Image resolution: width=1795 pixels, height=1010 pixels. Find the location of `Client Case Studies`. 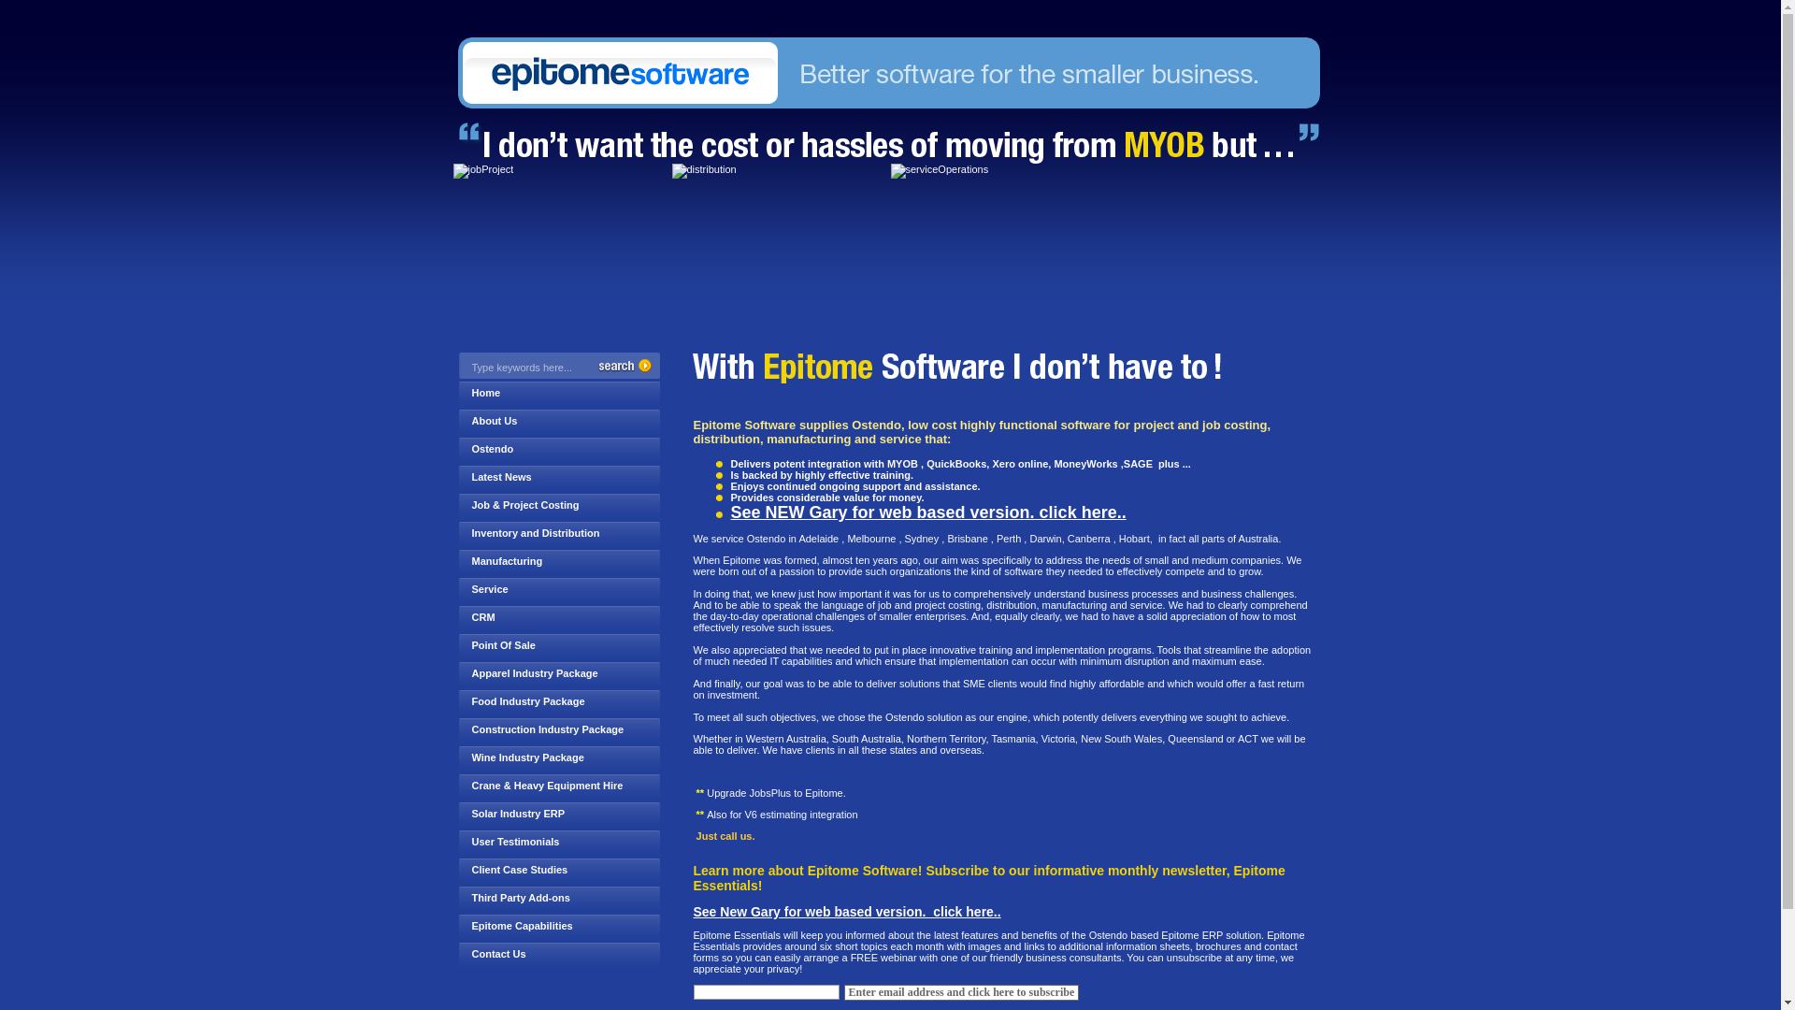

Client Case Studies is located at coordinates (556, 871).